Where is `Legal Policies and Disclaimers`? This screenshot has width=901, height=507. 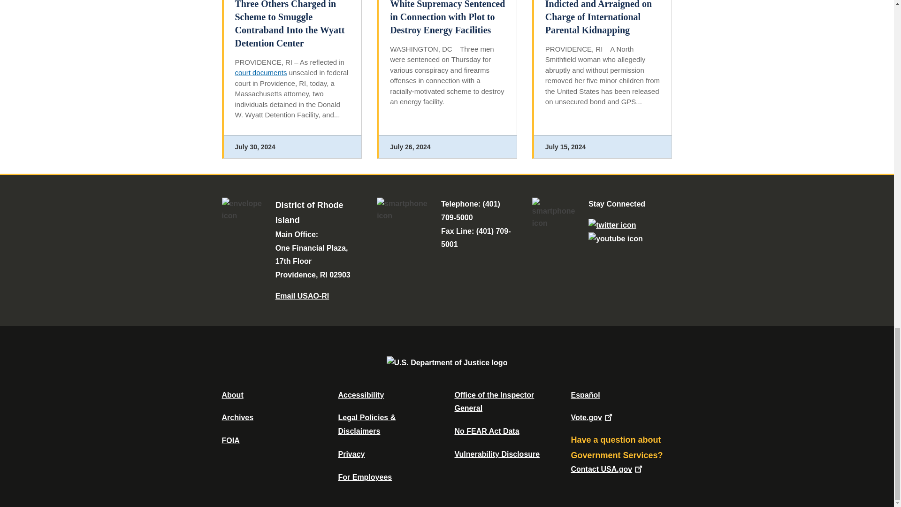 Legal Policies and Disclaimers is located at coordinates (367, 424).